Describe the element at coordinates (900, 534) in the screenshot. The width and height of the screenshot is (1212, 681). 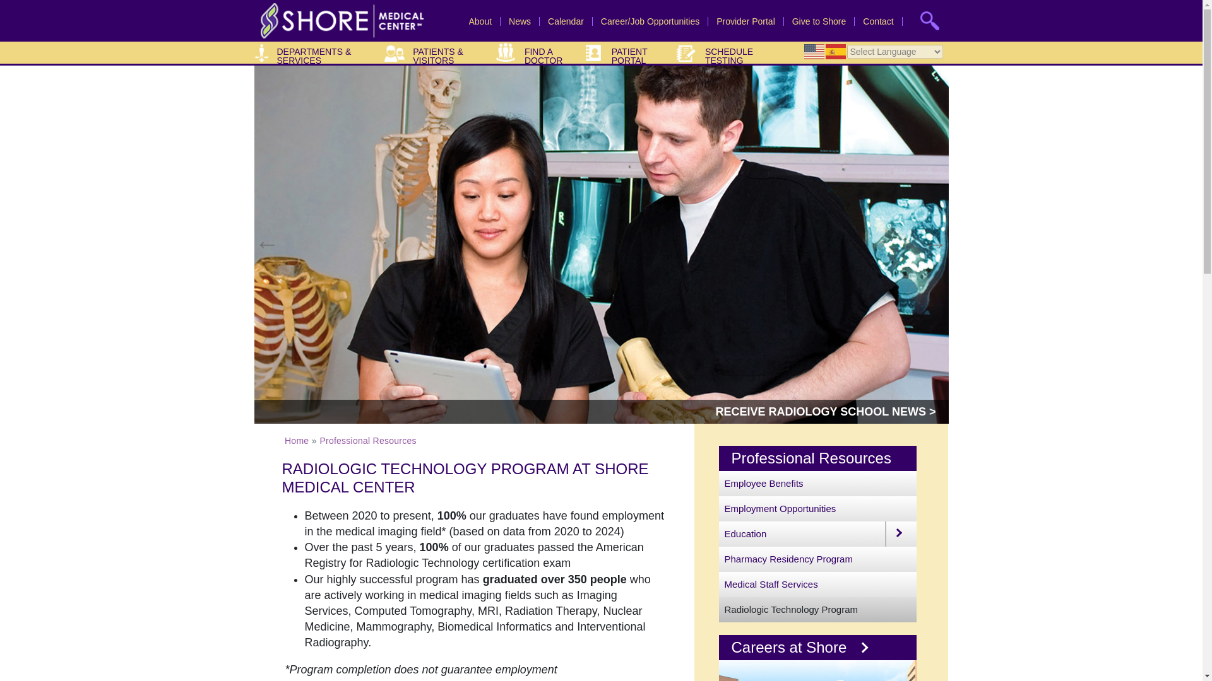
I see `Expand menu Education` at that location.